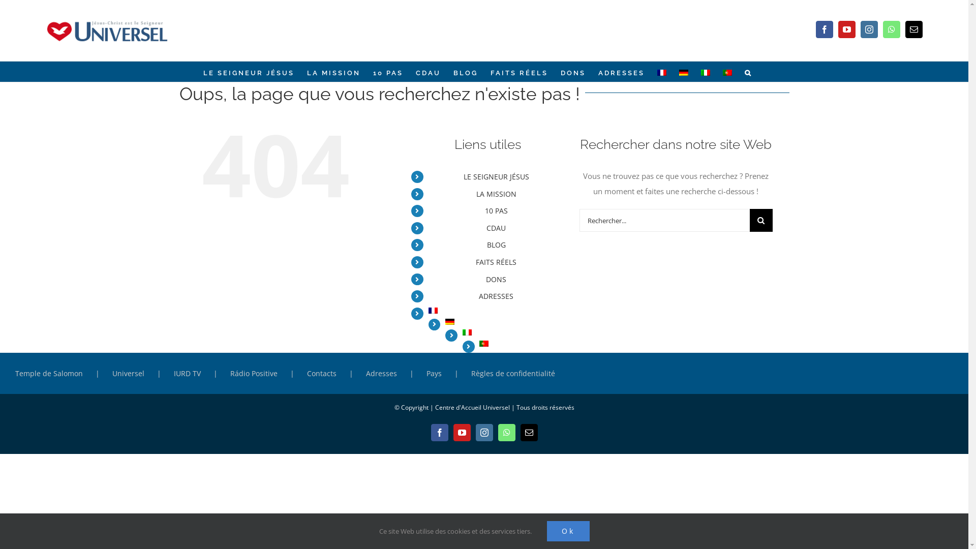 This screenshot has height=549, width=976. What do you see at coordinates (568, 531) in the screenshot?
I see `Ok` at bounding box center [568, 531].